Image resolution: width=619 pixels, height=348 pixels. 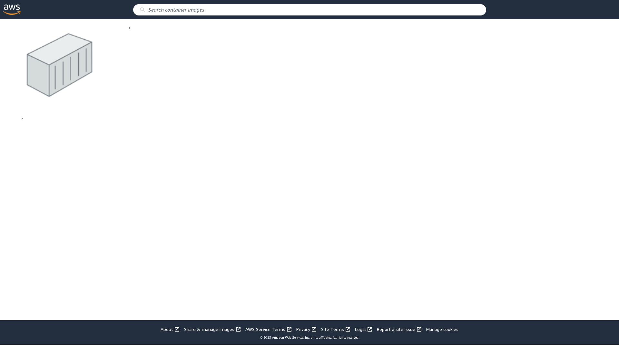 What do you see at coordinates (304, 329) in the screenshot?
I see `Privacy ` at bounding box center [304, 329].